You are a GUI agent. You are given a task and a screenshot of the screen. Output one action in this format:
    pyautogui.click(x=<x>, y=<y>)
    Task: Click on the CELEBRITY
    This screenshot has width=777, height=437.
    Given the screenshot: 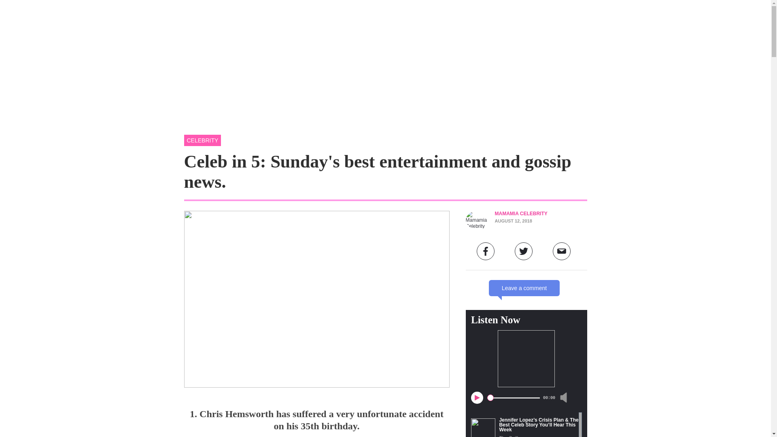 What is the action you would take?
    pyautogui.click(x=202, y=140)
    